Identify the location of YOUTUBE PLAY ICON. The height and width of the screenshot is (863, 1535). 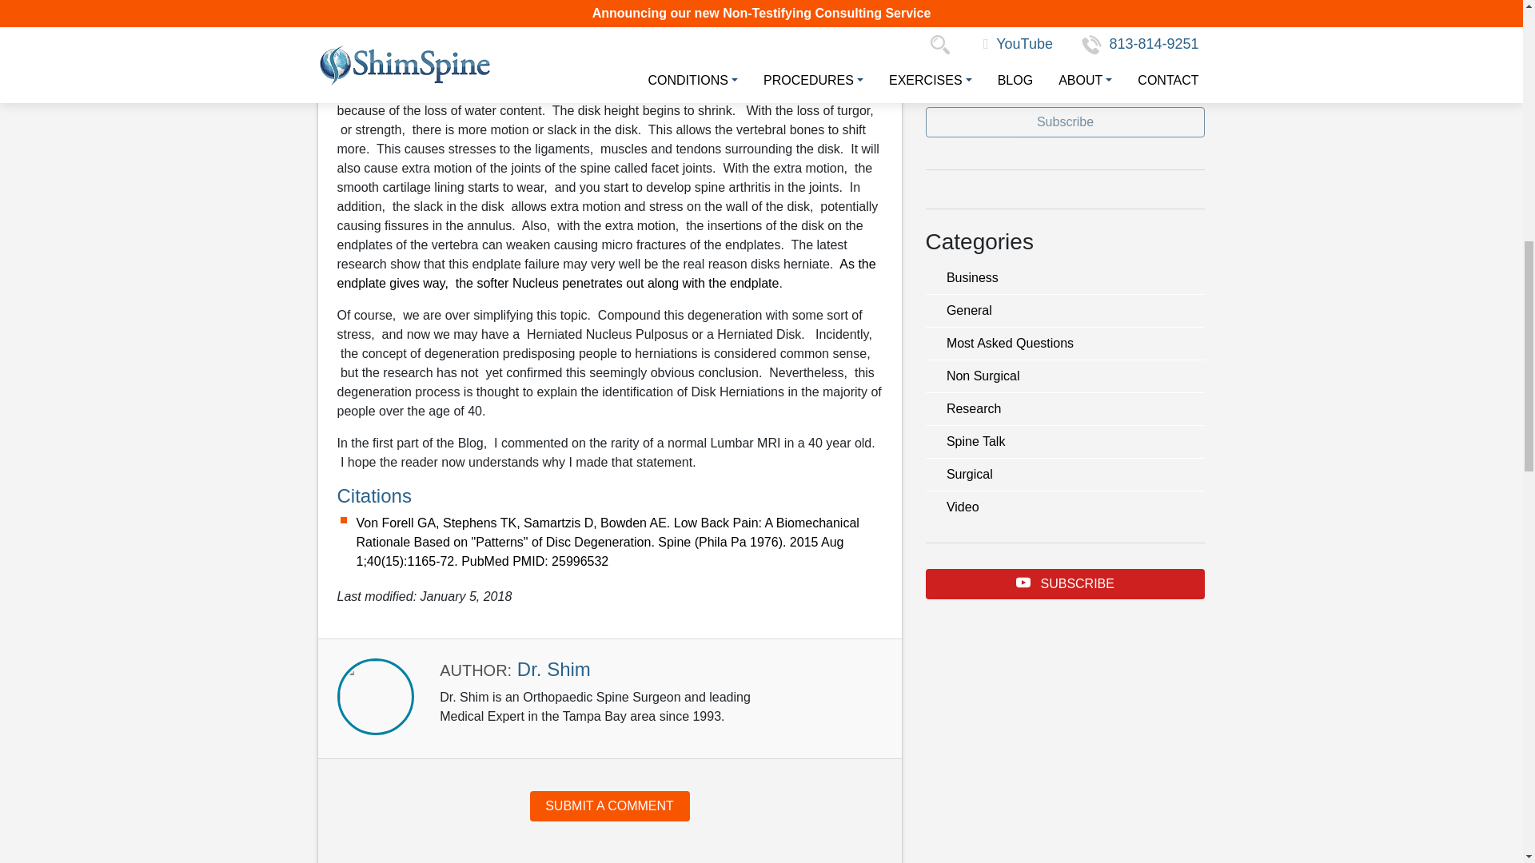
(1023, 582).